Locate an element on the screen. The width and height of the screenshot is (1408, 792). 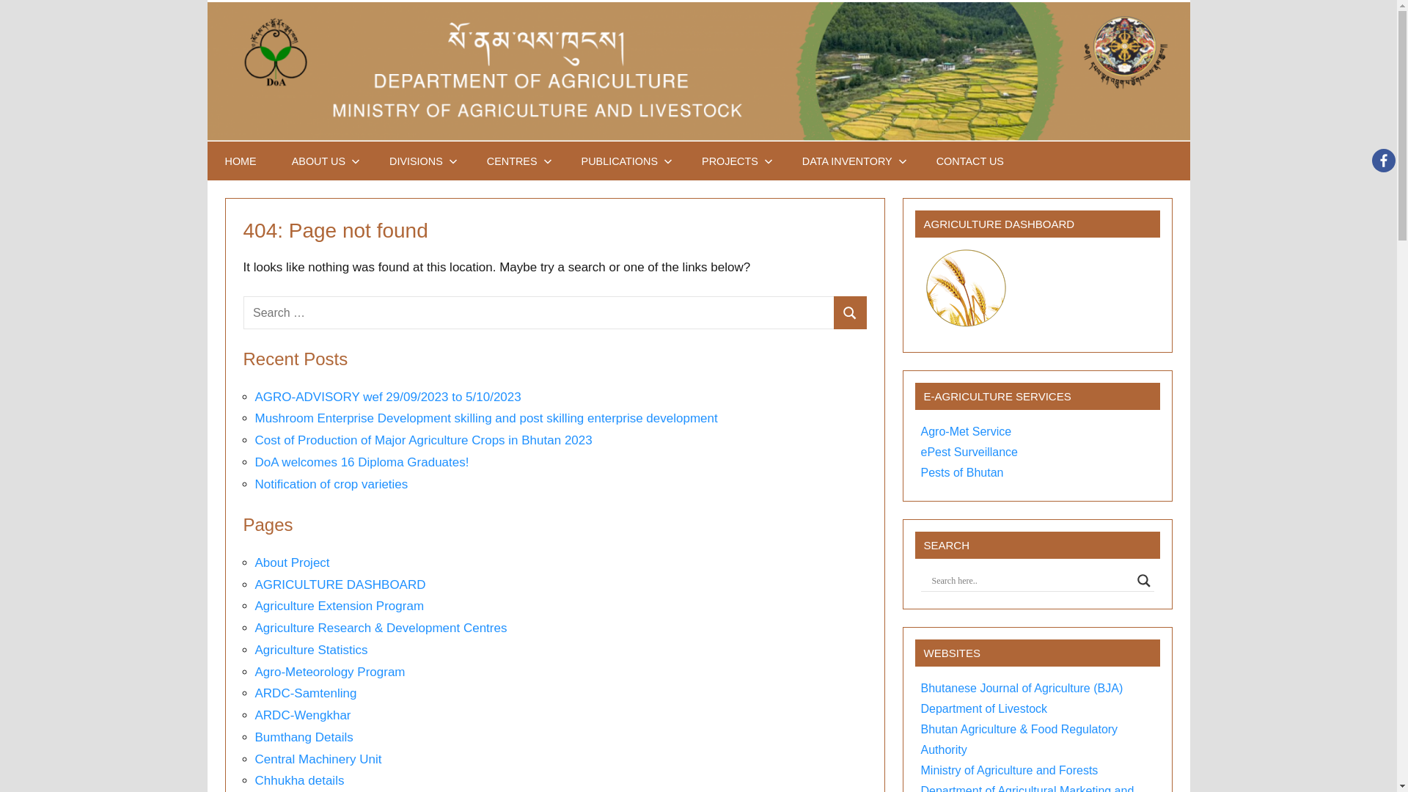
HOME is located at coordinates (241, 161).